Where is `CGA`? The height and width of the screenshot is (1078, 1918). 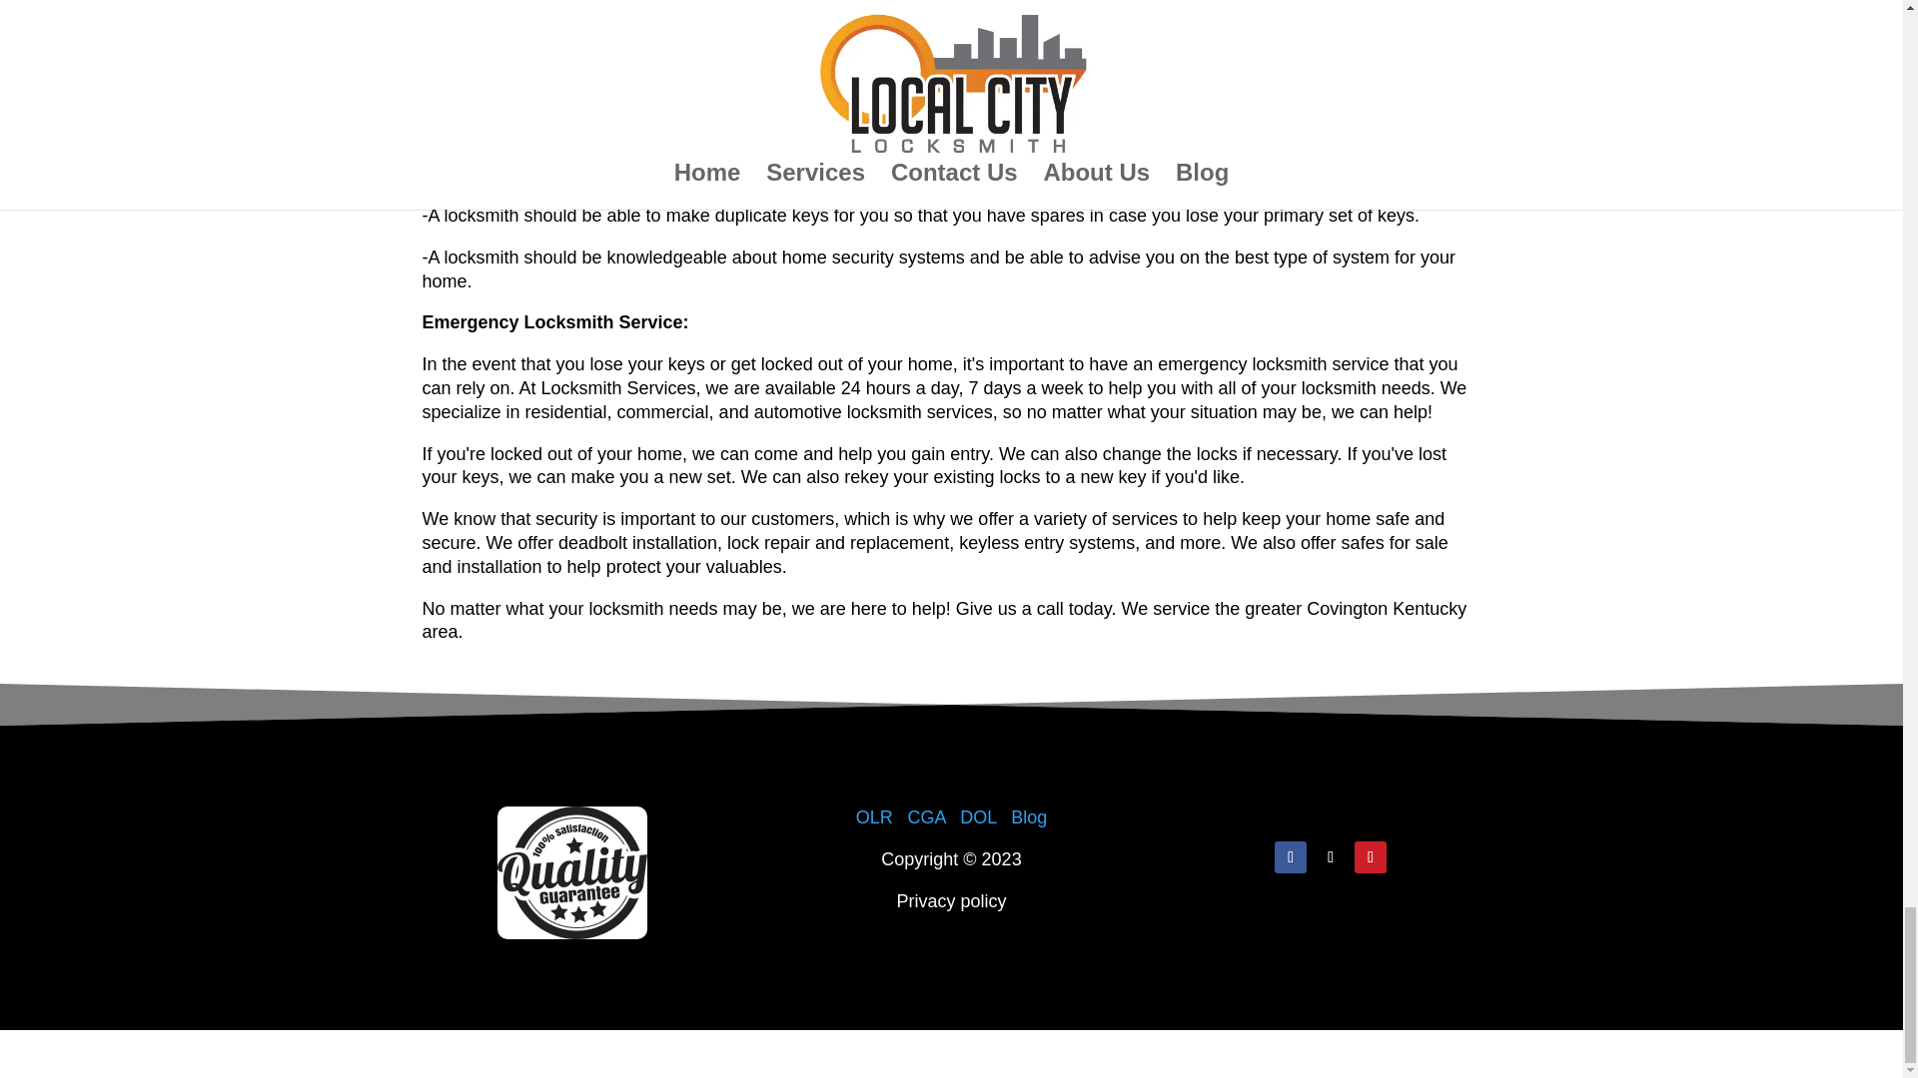 CGA is located at coordinates (926, 816).